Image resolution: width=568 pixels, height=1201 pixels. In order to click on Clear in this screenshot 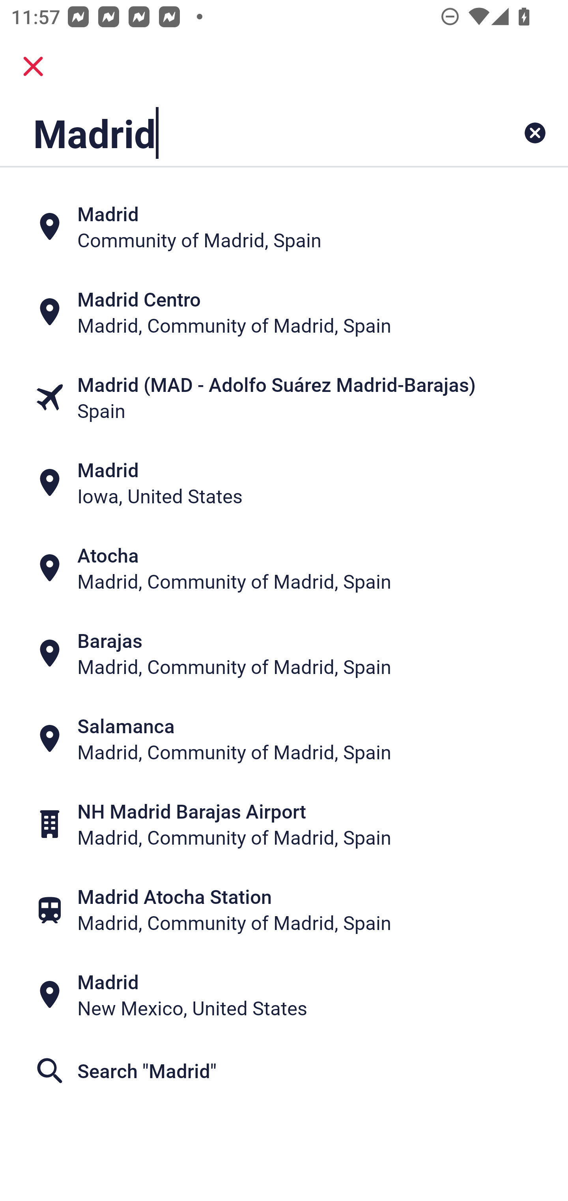, I will do `click(535, 133)`.